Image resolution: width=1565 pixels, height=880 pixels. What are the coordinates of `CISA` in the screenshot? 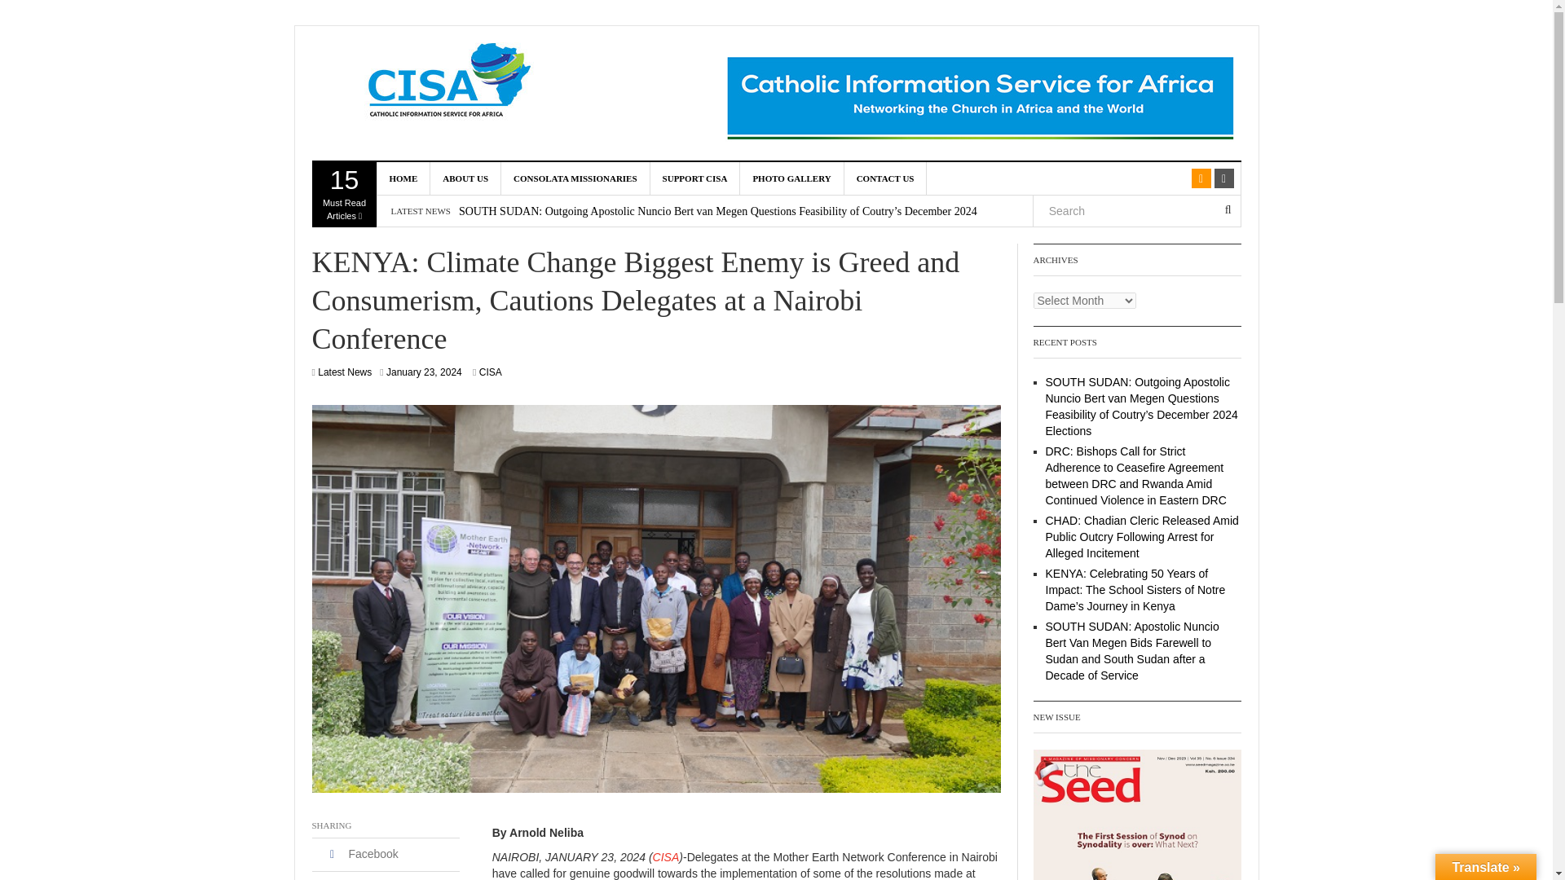 It's located at (344, 372).